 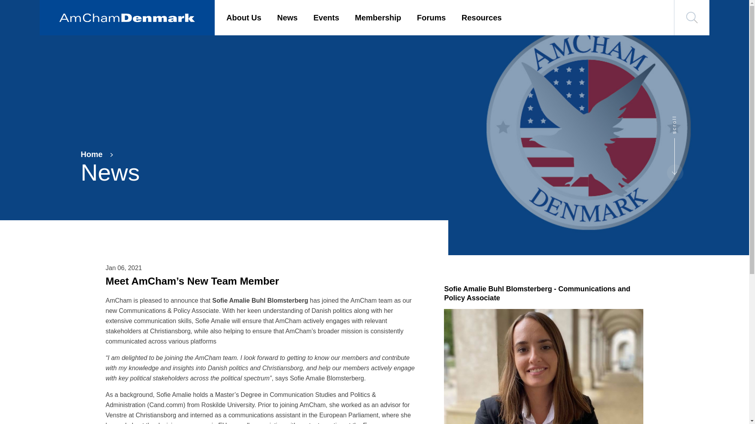 I want to click on News, so click(x=287, y=18).